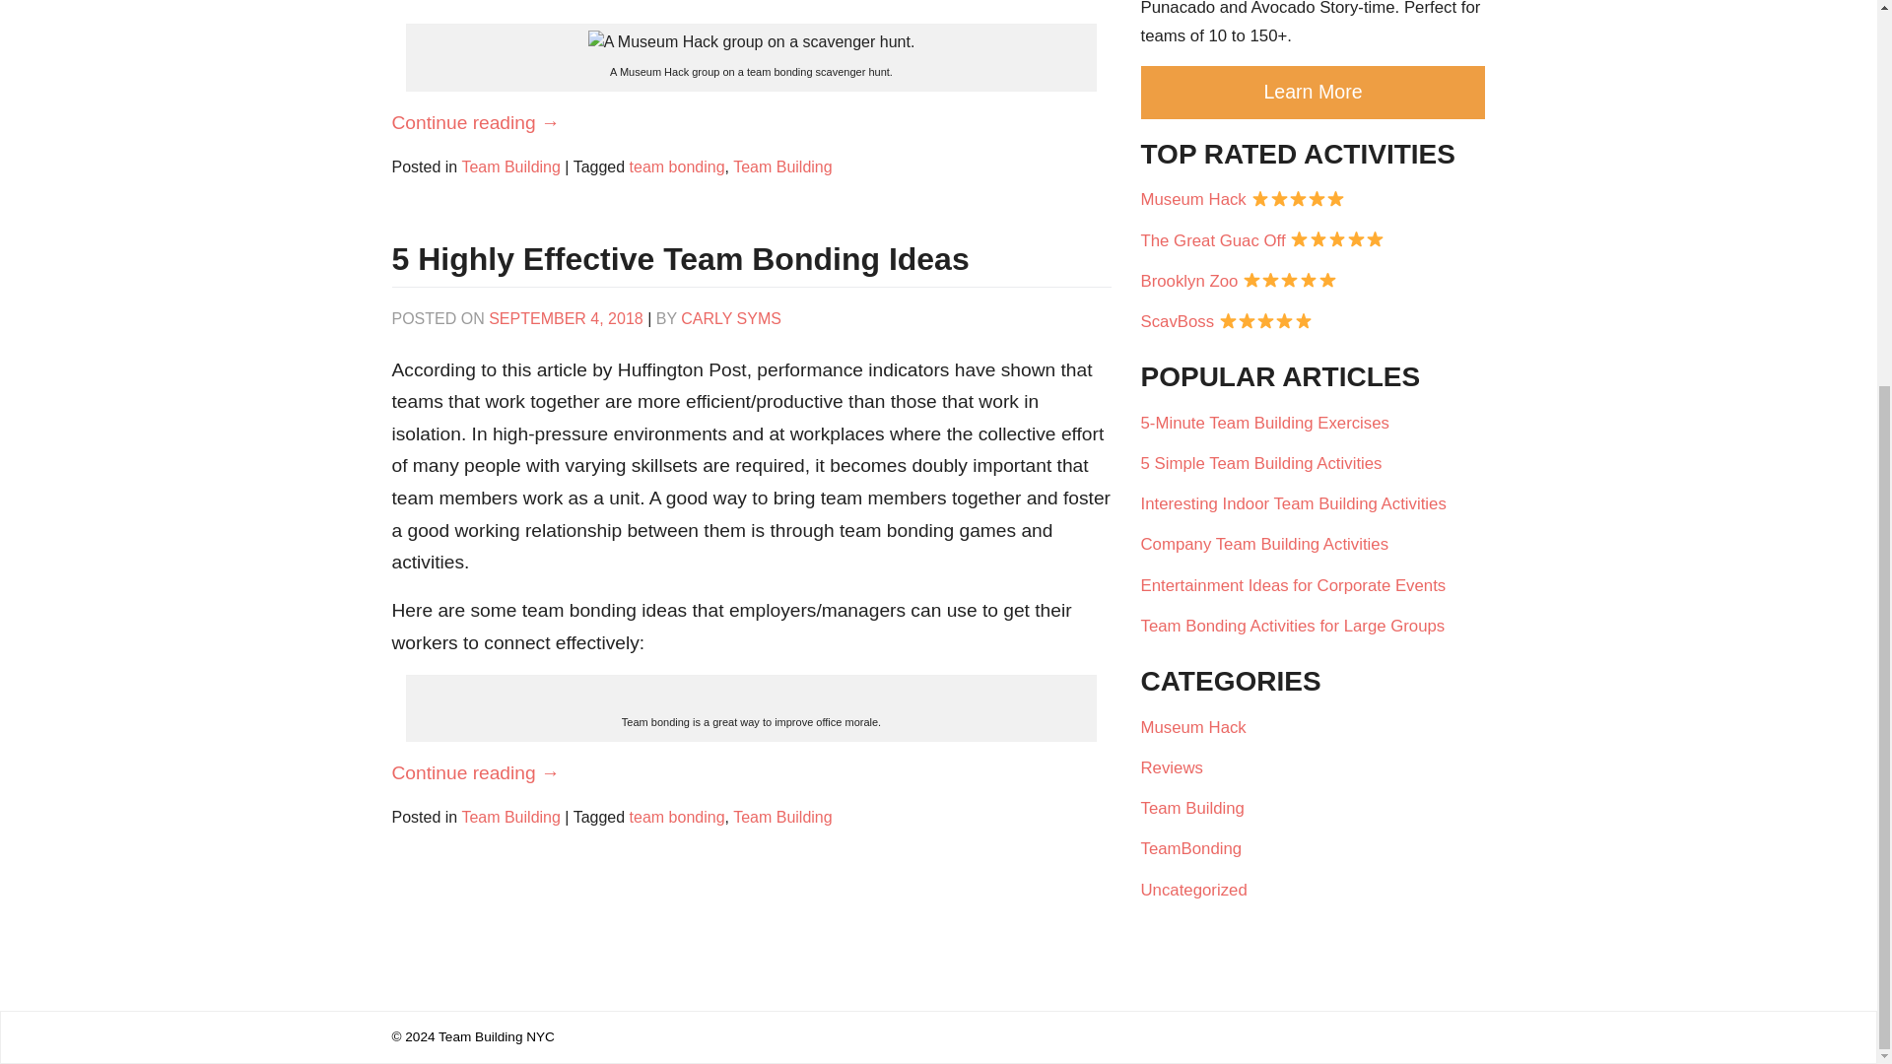 This screenshot has height=1064, width=1892. Describe the element at coordinates (1313, 199) in the screenshot. I see `Museum Hack` at that location.